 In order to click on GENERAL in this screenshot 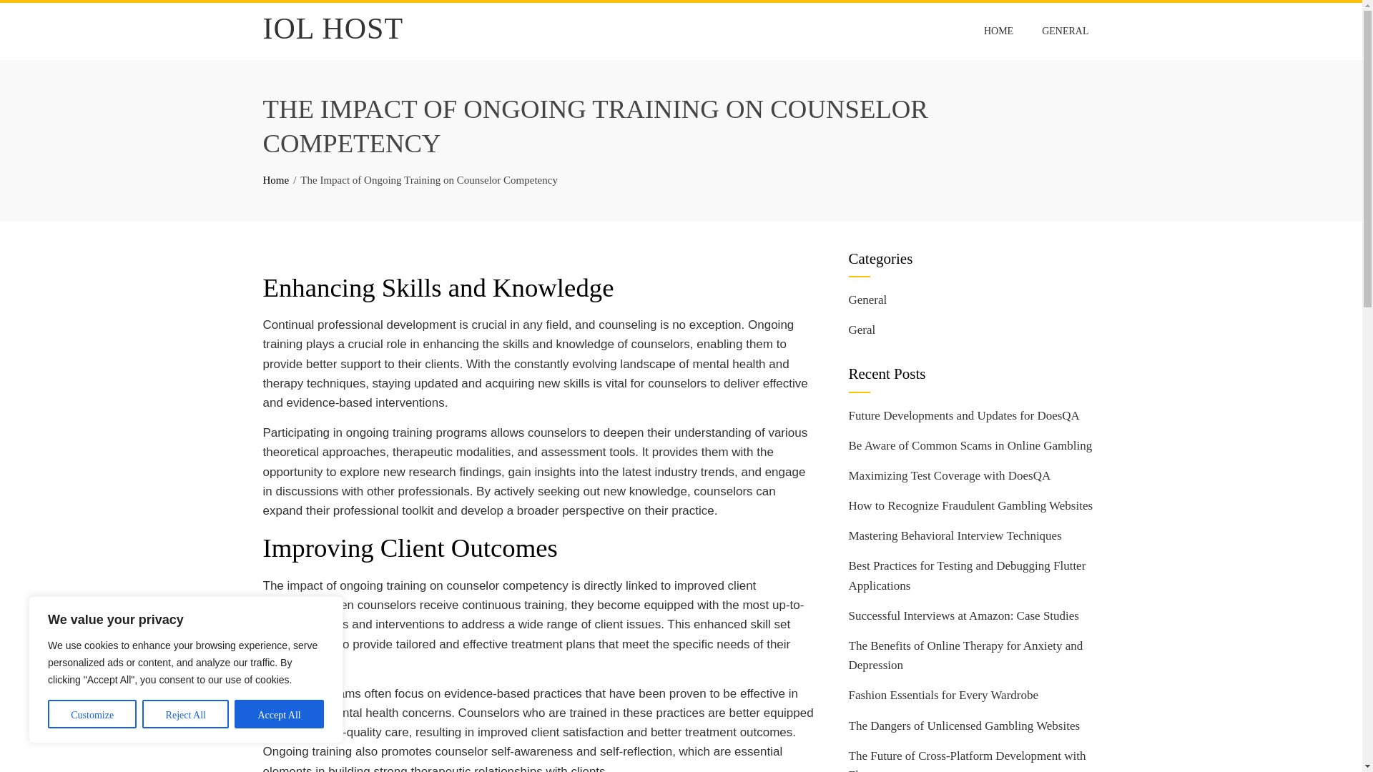, I will do `click(1065, 31)`.